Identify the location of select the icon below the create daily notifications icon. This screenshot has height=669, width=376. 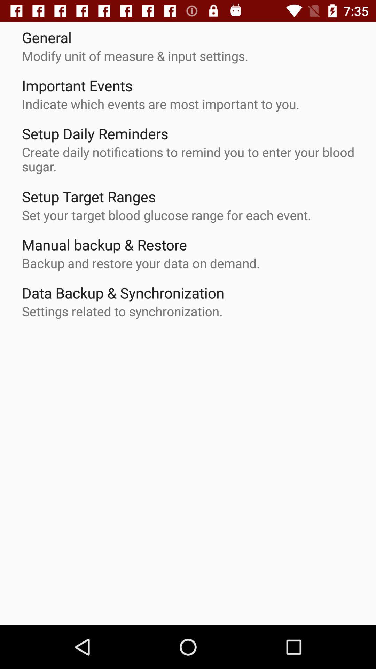
(89, 197).